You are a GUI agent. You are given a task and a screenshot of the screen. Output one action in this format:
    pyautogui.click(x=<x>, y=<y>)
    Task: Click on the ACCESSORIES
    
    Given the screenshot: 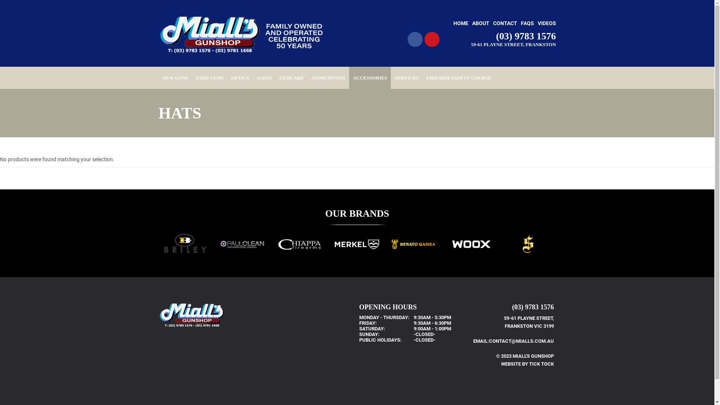 What is the action you would take?
    pyautogui.click(x=370, y=78)
    